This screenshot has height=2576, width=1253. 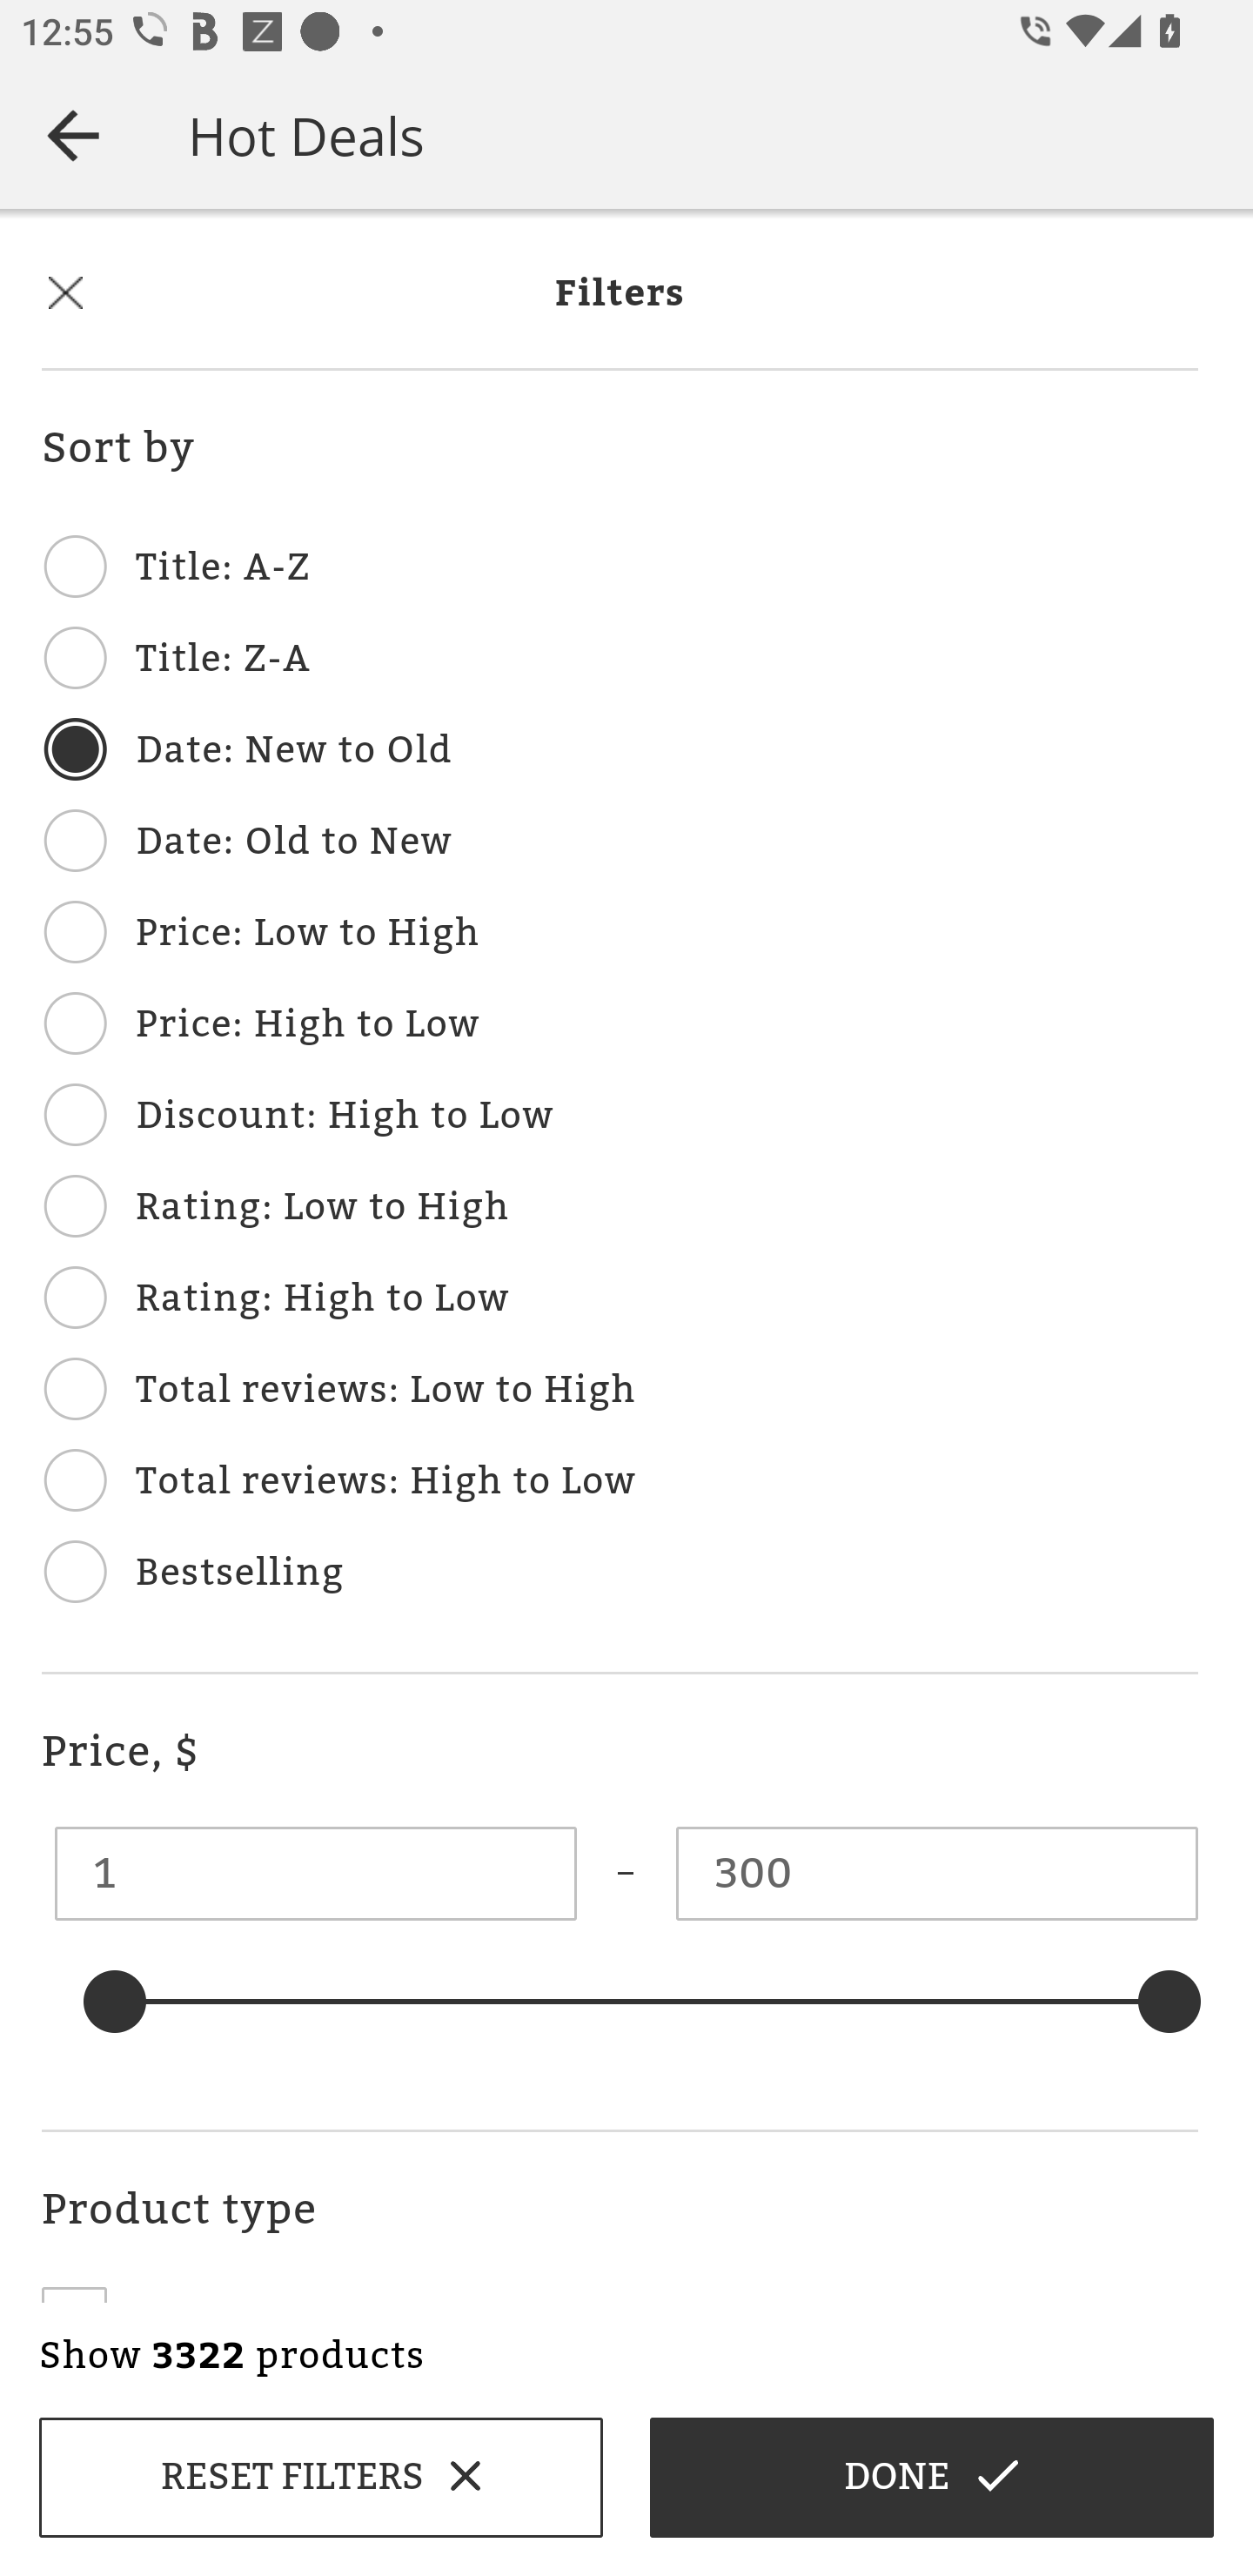 I want to click on Navigate up, so click(x=73, y=135).